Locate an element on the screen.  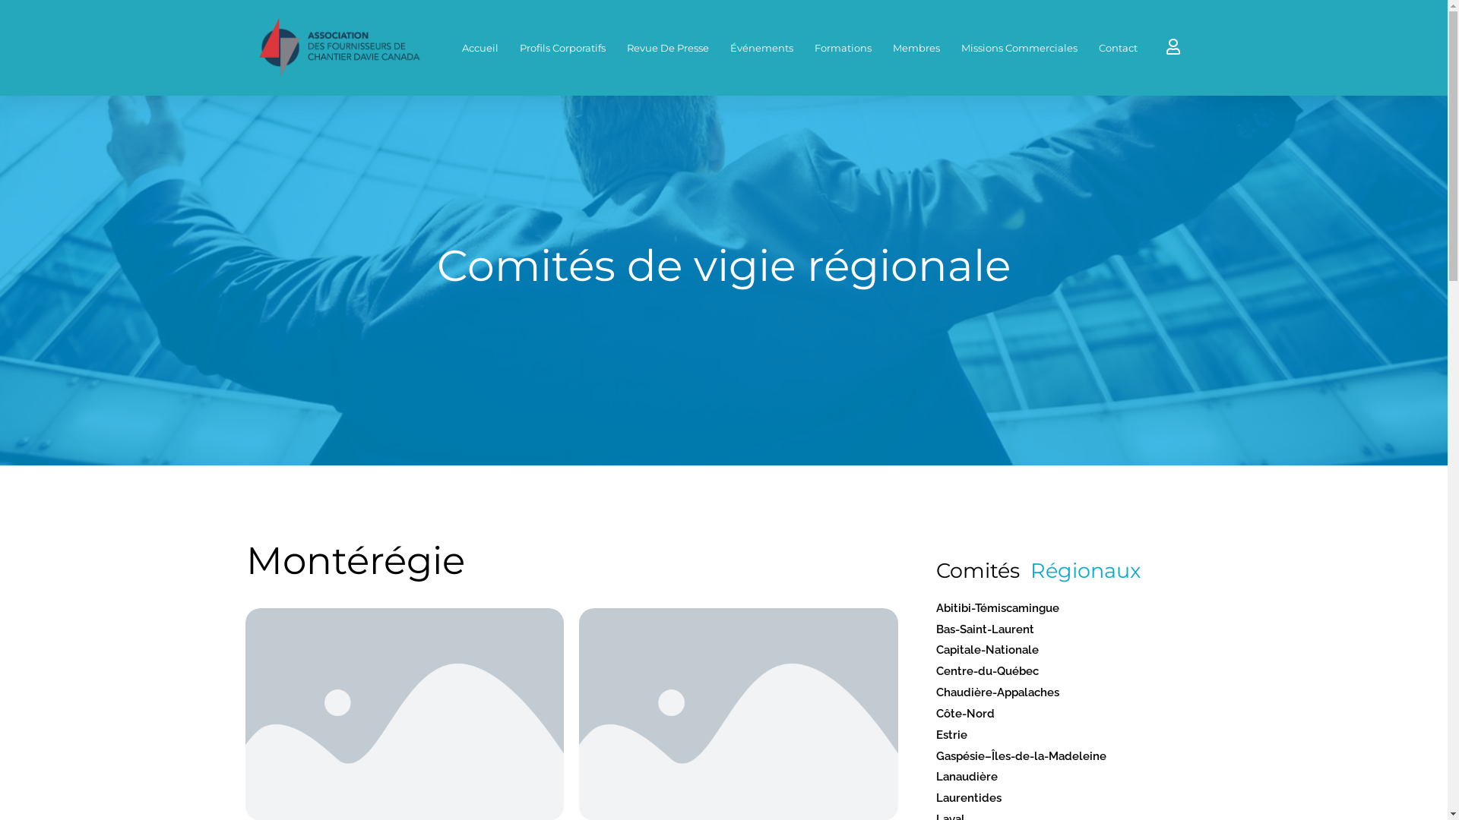
Membres is located at coordinates (916, 48).